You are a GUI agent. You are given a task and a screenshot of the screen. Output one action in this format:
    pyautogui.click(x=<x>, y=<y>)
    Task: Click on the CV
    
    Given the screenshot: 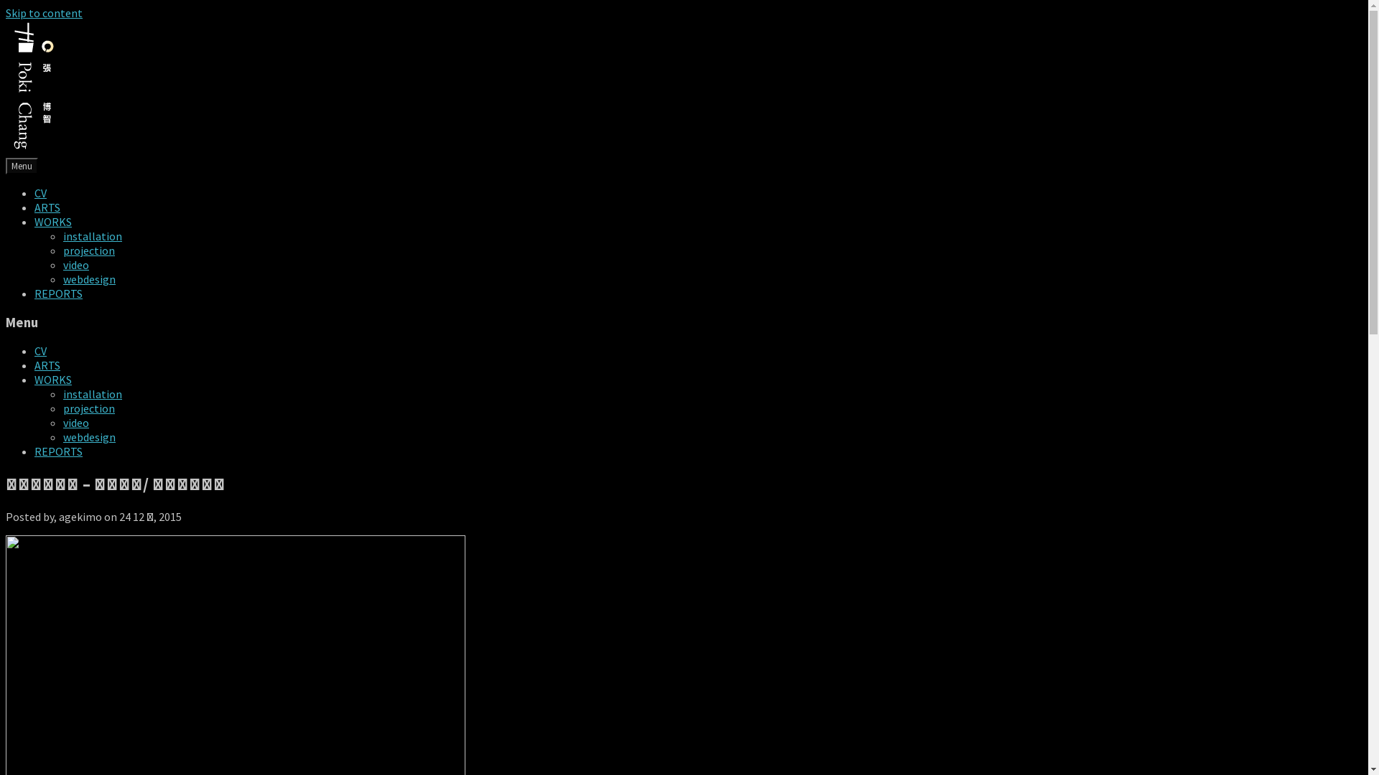 What is the action you would take?
    pyautogui.click(x=40, y=351)
    